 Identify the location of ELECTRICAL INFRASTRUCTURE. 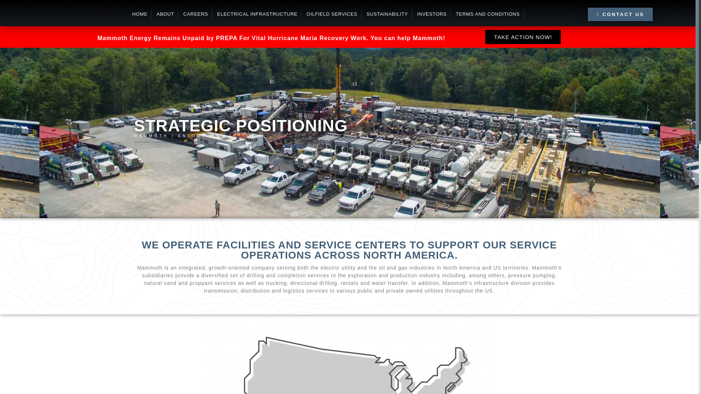
(259, 14).